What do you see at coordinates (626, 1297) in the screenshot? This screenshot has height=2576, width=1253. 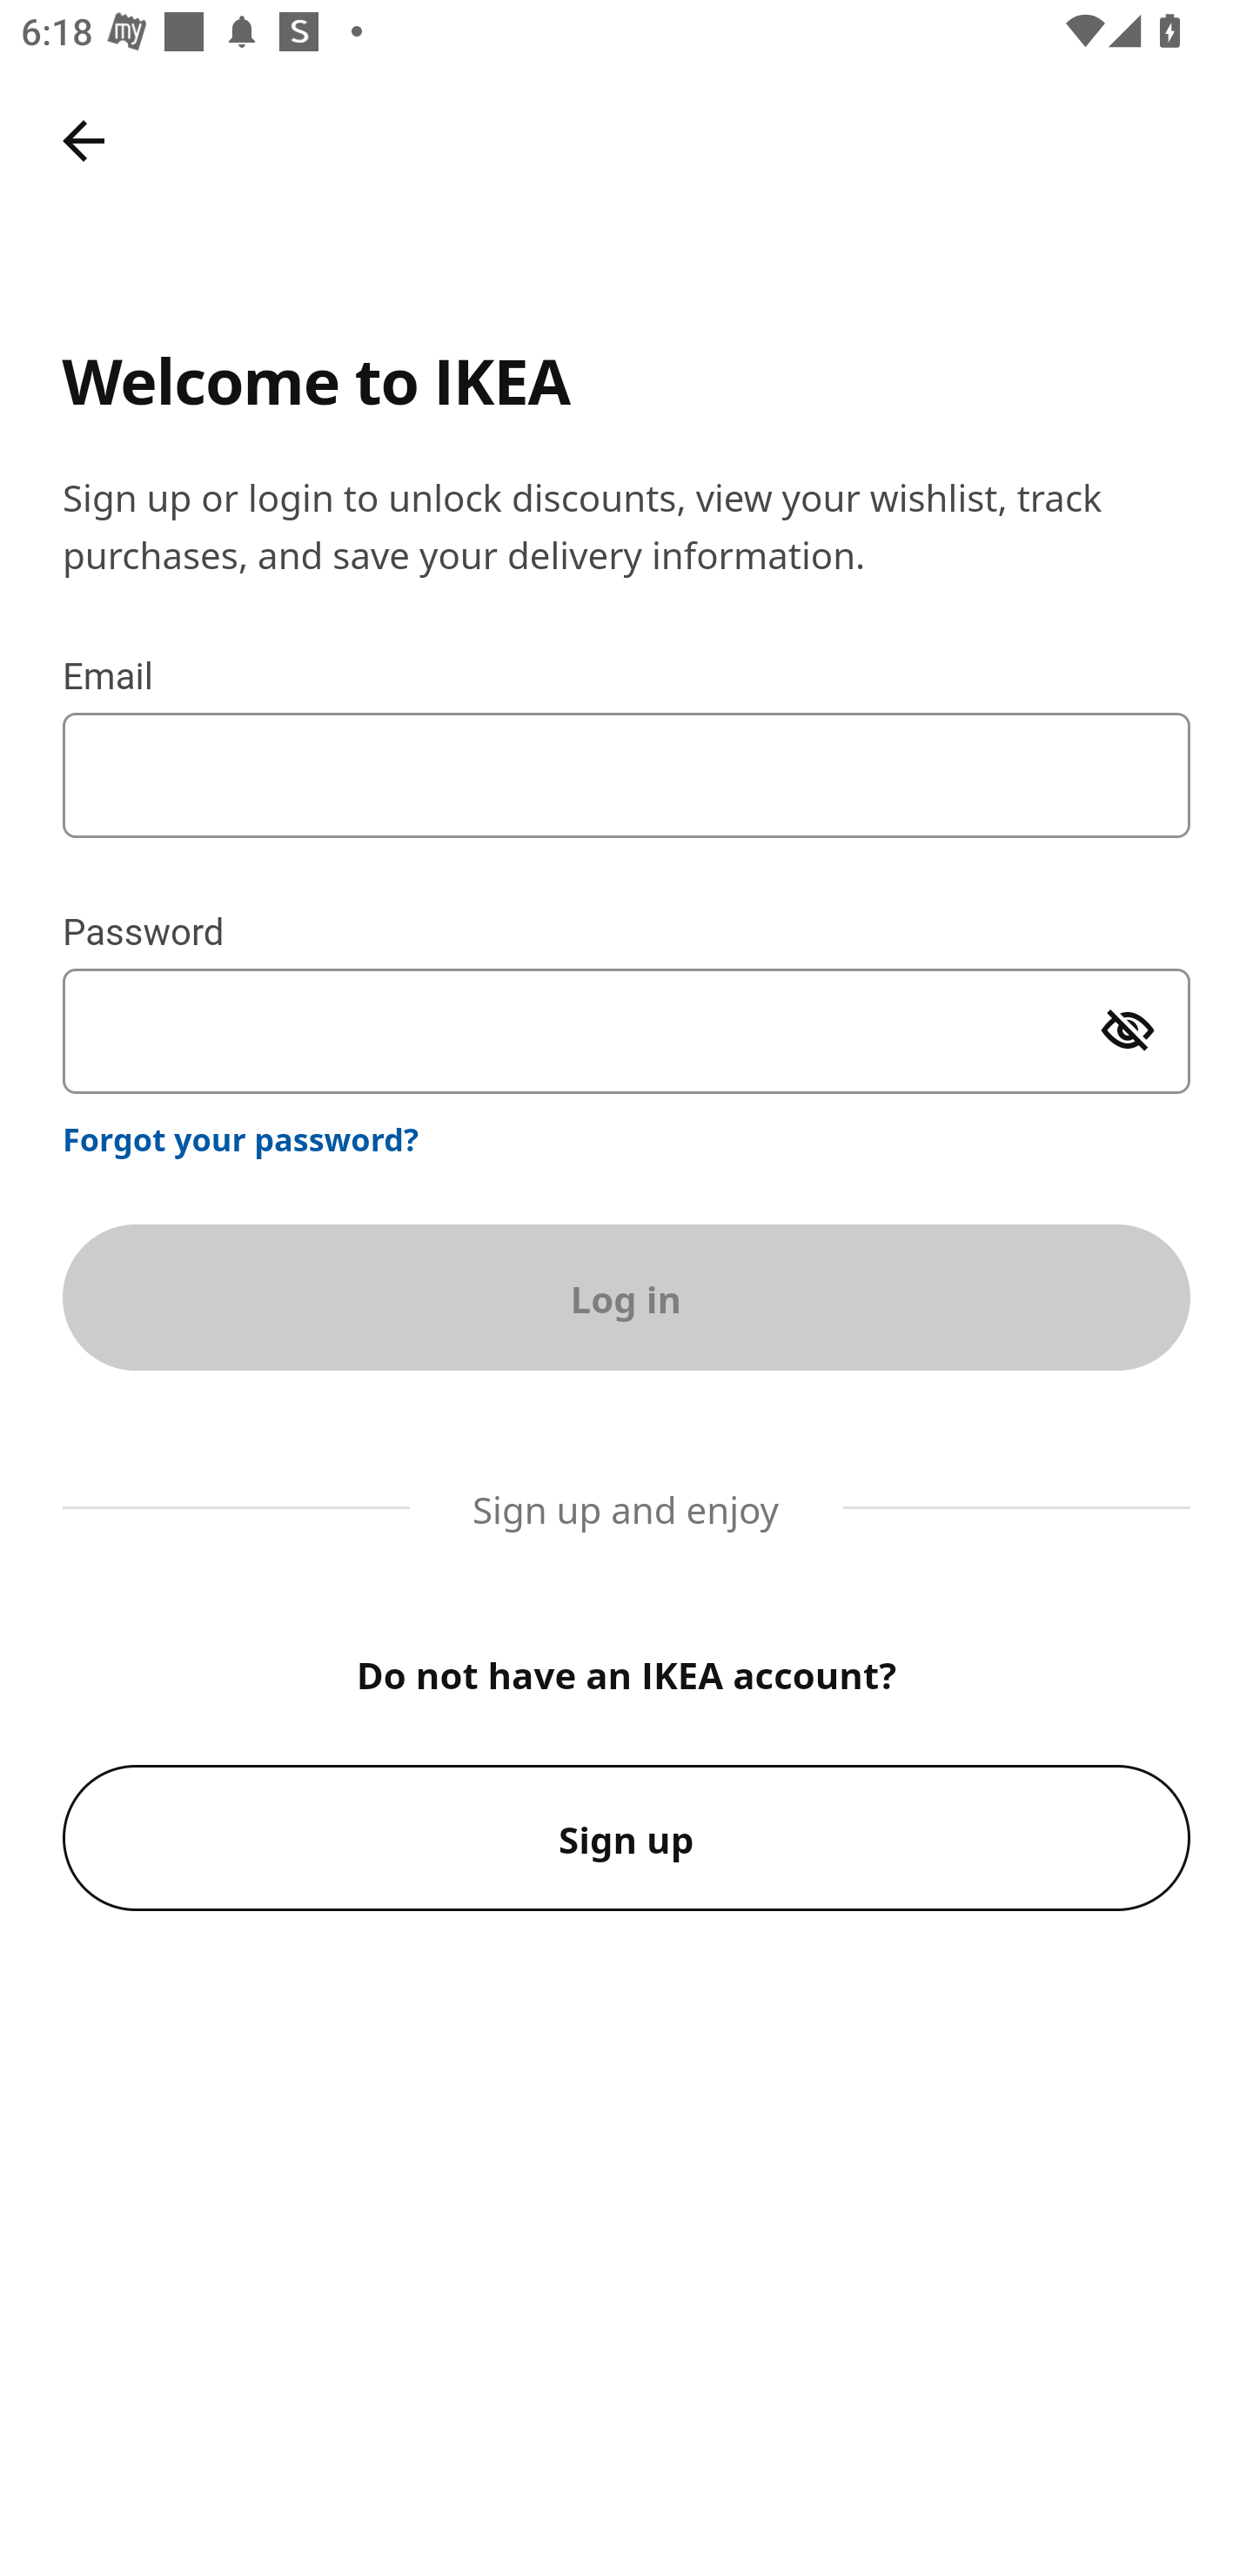 I see `Log in` at bounding box center [626, 1297].